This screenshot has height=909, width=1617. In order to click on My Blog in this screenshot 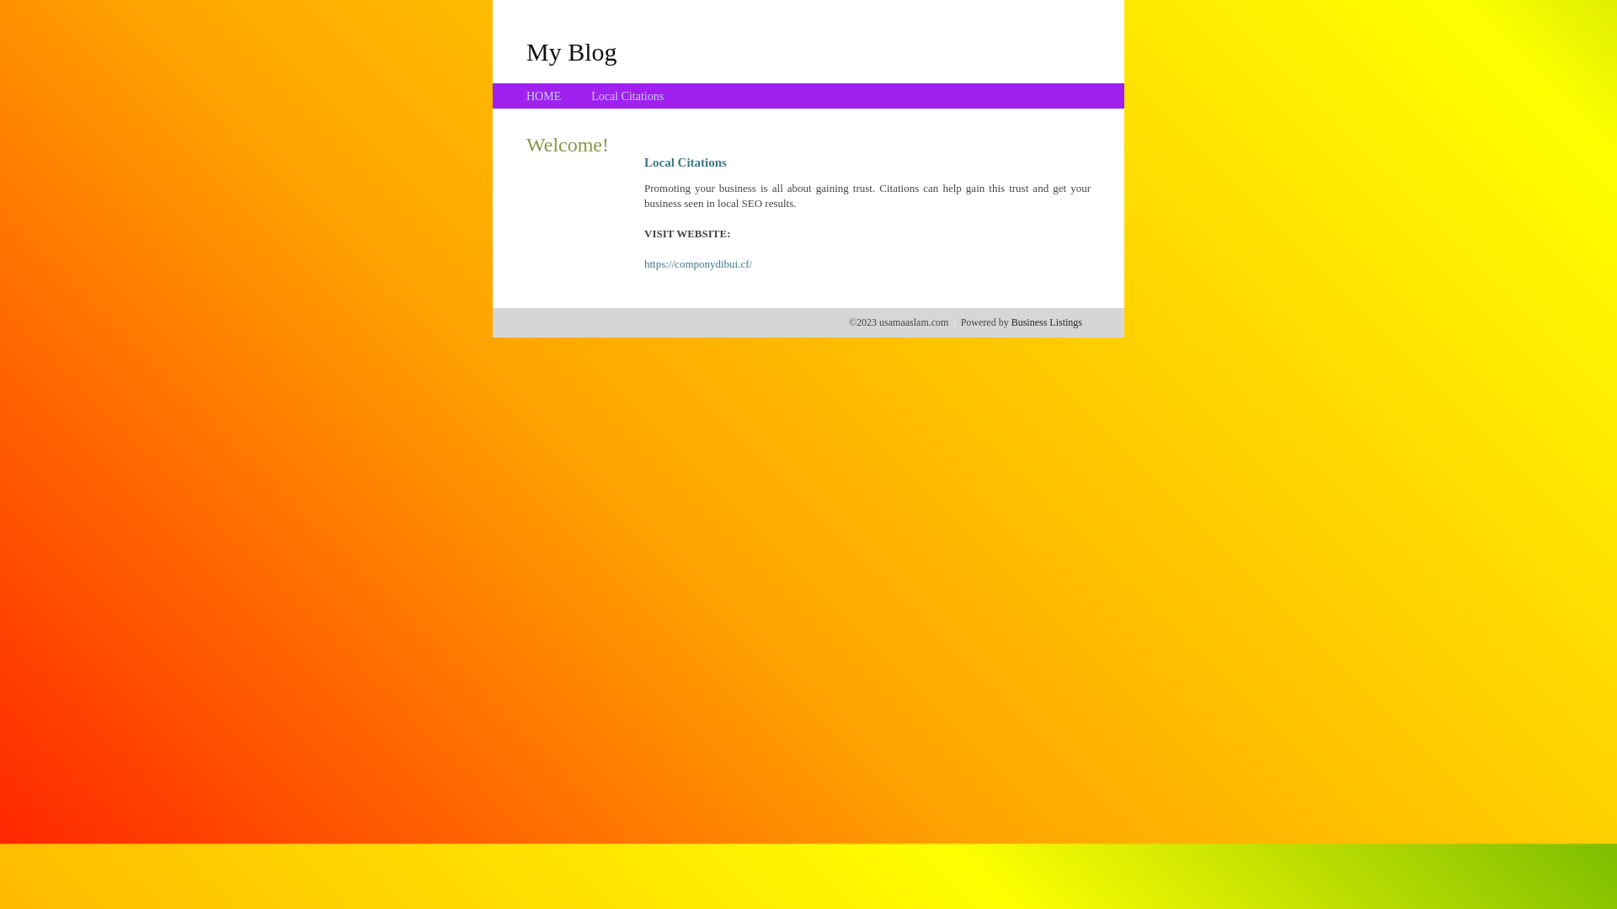, I will do `click(572, 51)`.